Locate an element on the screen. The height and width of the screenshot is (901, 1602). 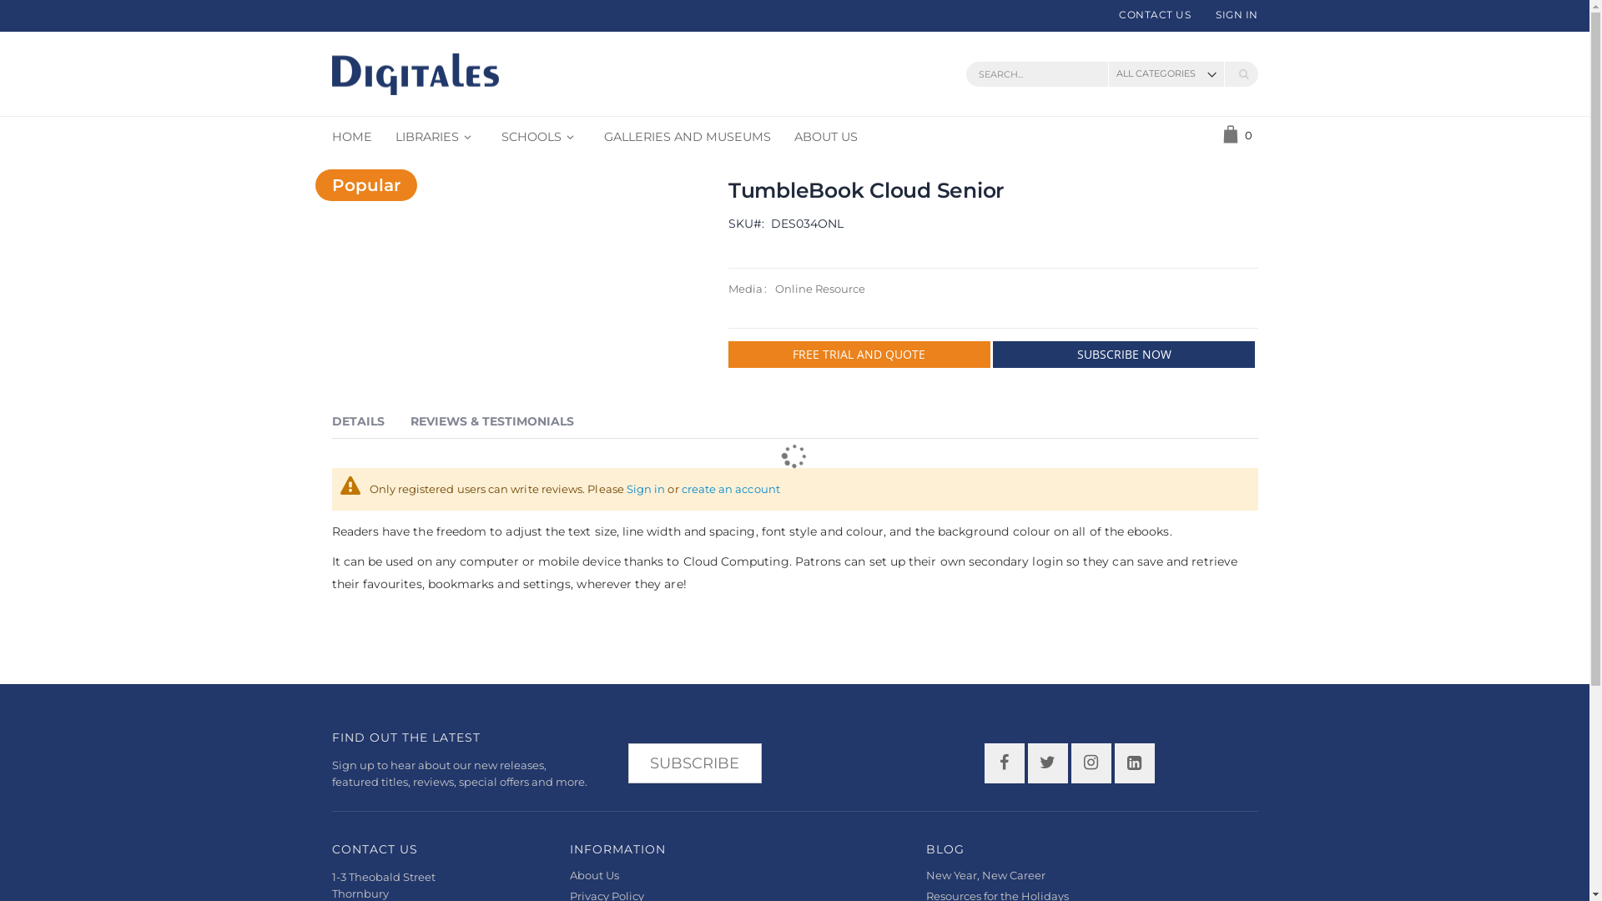
SUBSCRIBE NOW is located at coordinates (1125, 354).